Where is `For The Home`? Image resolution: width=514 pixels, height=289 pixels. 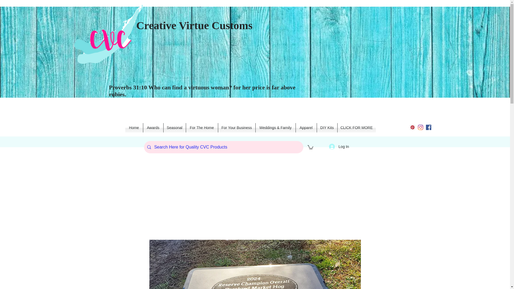 For The Home is located at coordinates (201, 128).